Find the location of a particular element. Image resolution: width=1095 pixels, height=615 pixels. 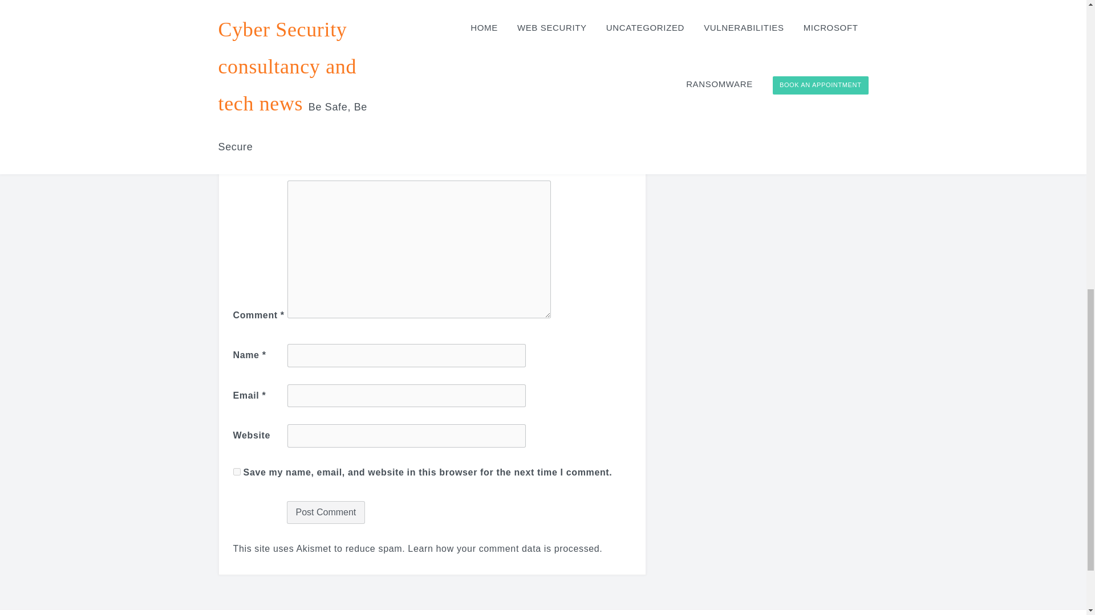

yes is located at coordinates (236, 471).